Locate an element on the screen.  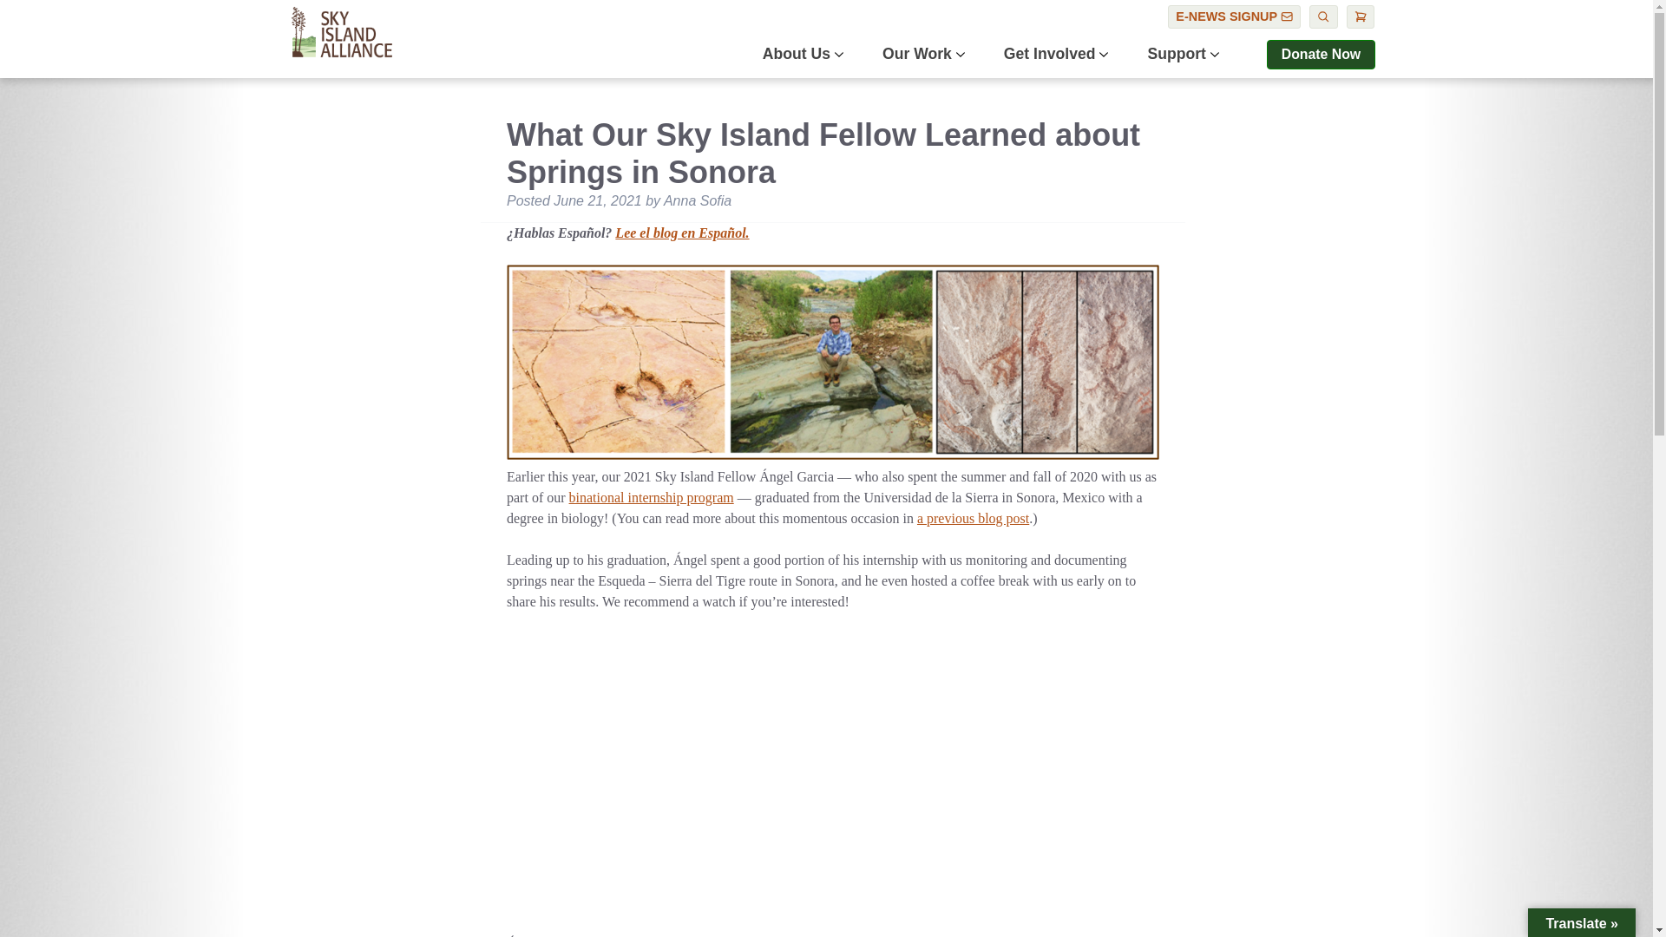
E-NEWS SIGNUP is located at coordinates (1234, 17).